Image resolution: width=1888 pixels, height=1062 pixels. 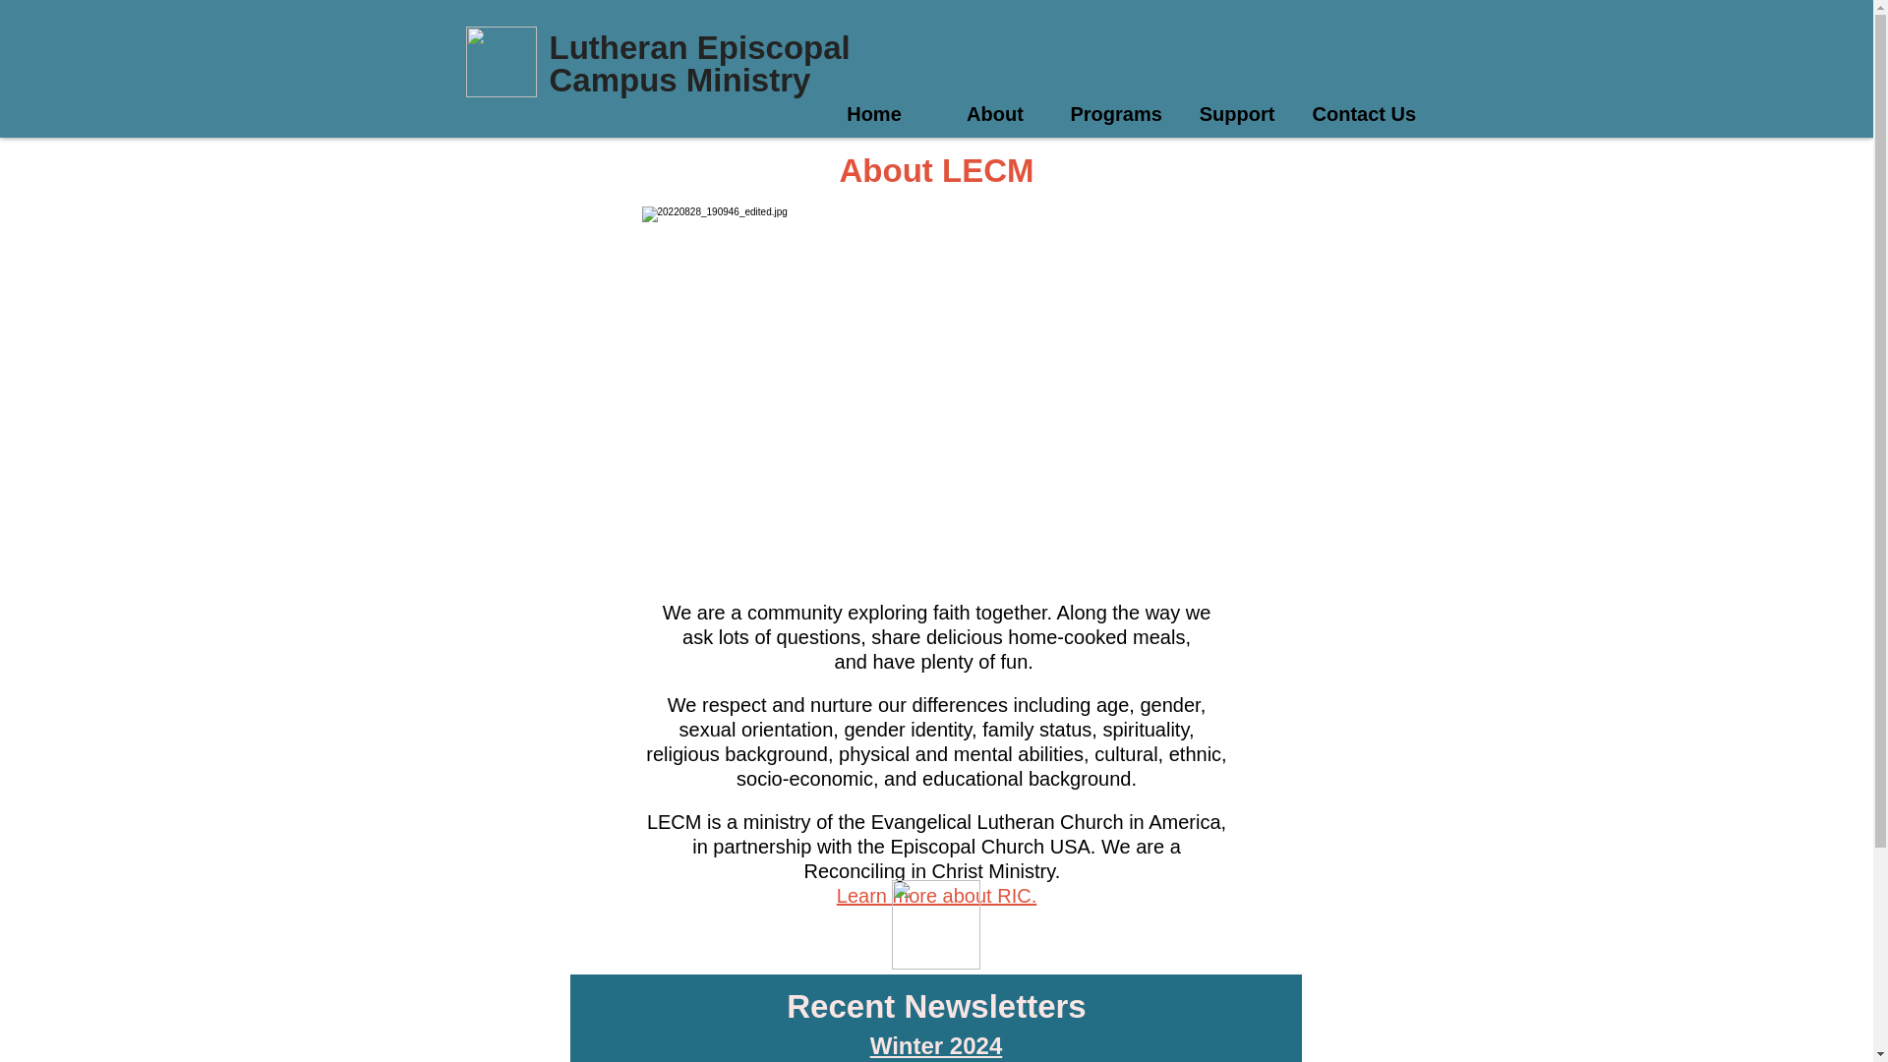 What do you see at coordinates (936, 395) in the screenshot?
I see `unc winter retreat.jpg` at bounding box center [936, 395].